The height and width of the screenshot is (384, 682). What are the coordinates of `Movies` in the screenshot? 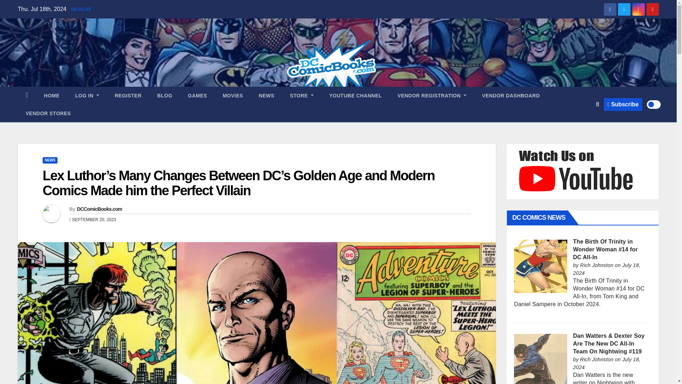 It's located at (233, 95).